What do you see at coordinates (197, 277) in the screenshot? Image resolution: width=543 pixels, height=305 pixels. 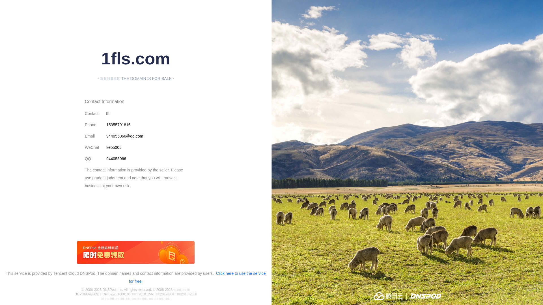 I see `Click here to use the service for free.` at bounding box center [197, 277].